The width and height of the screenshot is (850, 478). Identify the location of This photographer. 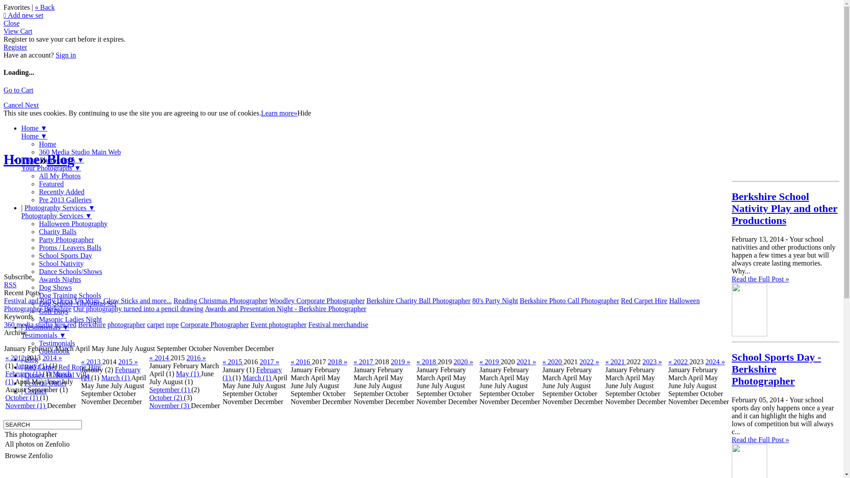
(31, 435).